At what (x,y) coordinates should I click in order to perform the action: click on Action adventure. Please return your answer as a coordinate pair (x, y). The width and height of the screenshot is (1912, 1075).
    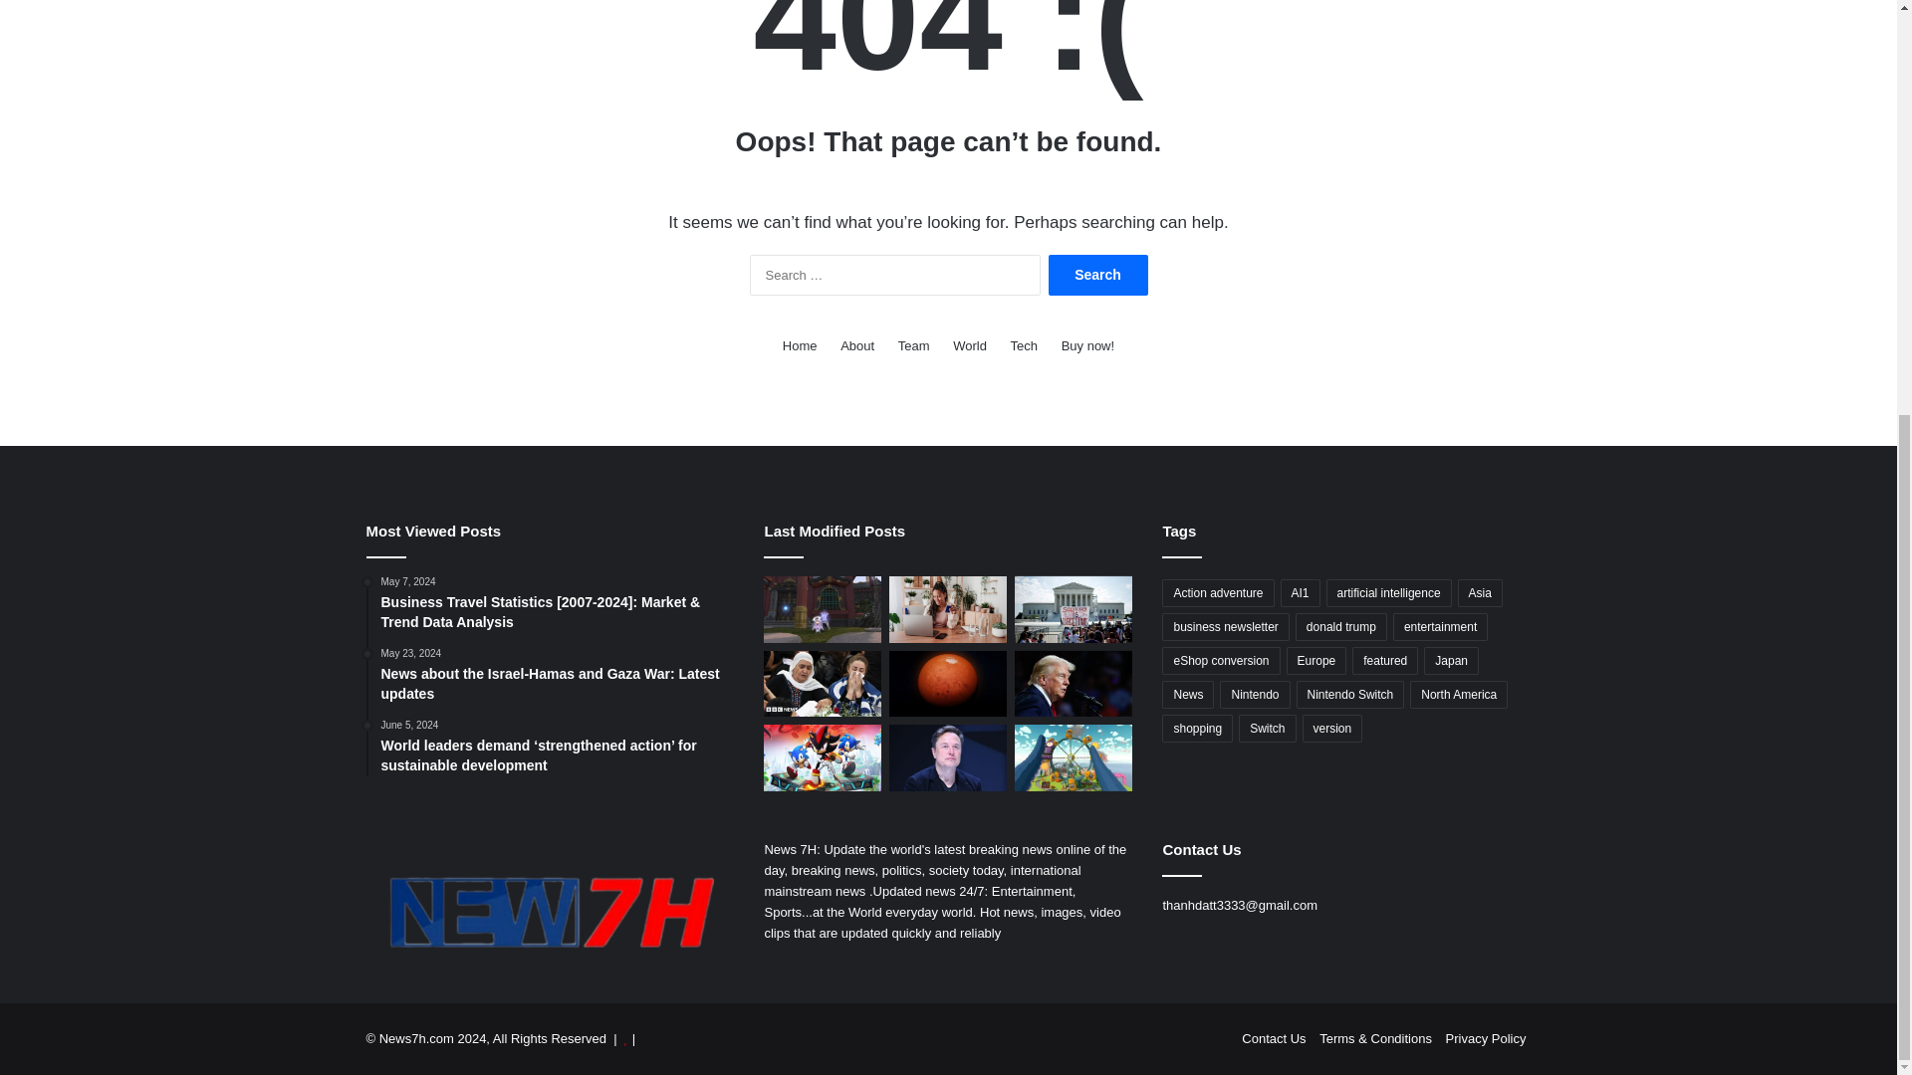
    Looking at the image, I should click on (1217, 593).